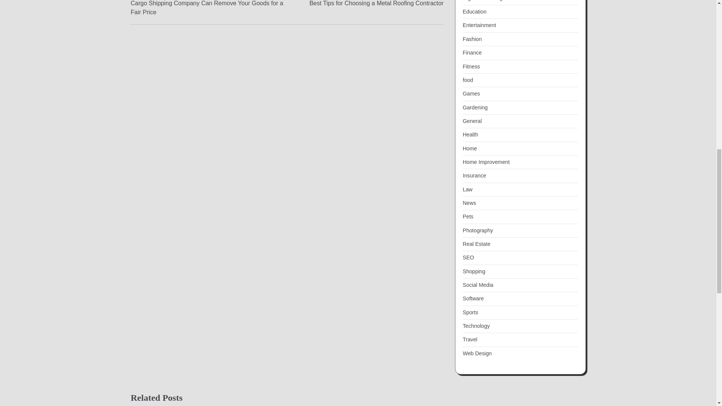 This screenshot has height=406, width=722. What do you see at coordinates (475, 107) in the screenshot?
I see `Gardening` at bounding box center [475, 107].